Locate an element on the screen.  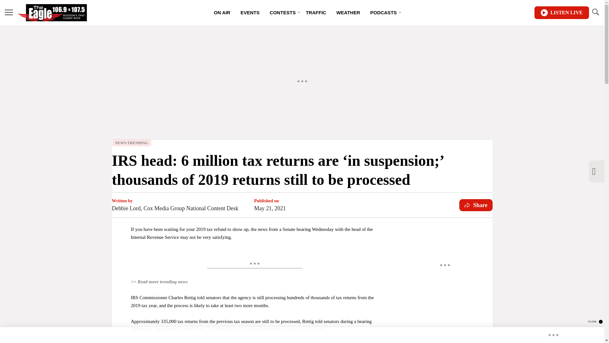
WEATHER is located at coordinates (348, 13).